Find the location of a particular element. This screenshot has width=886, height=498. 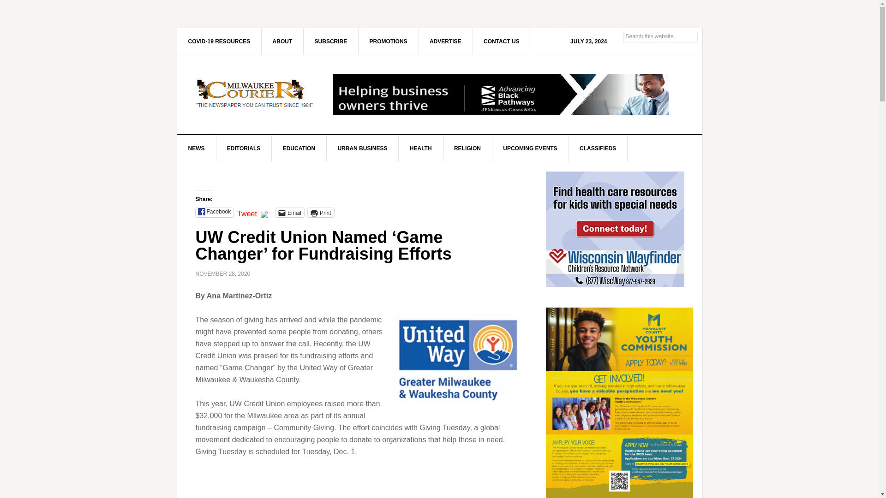

HEALTH is located at coordinates (421, 148).